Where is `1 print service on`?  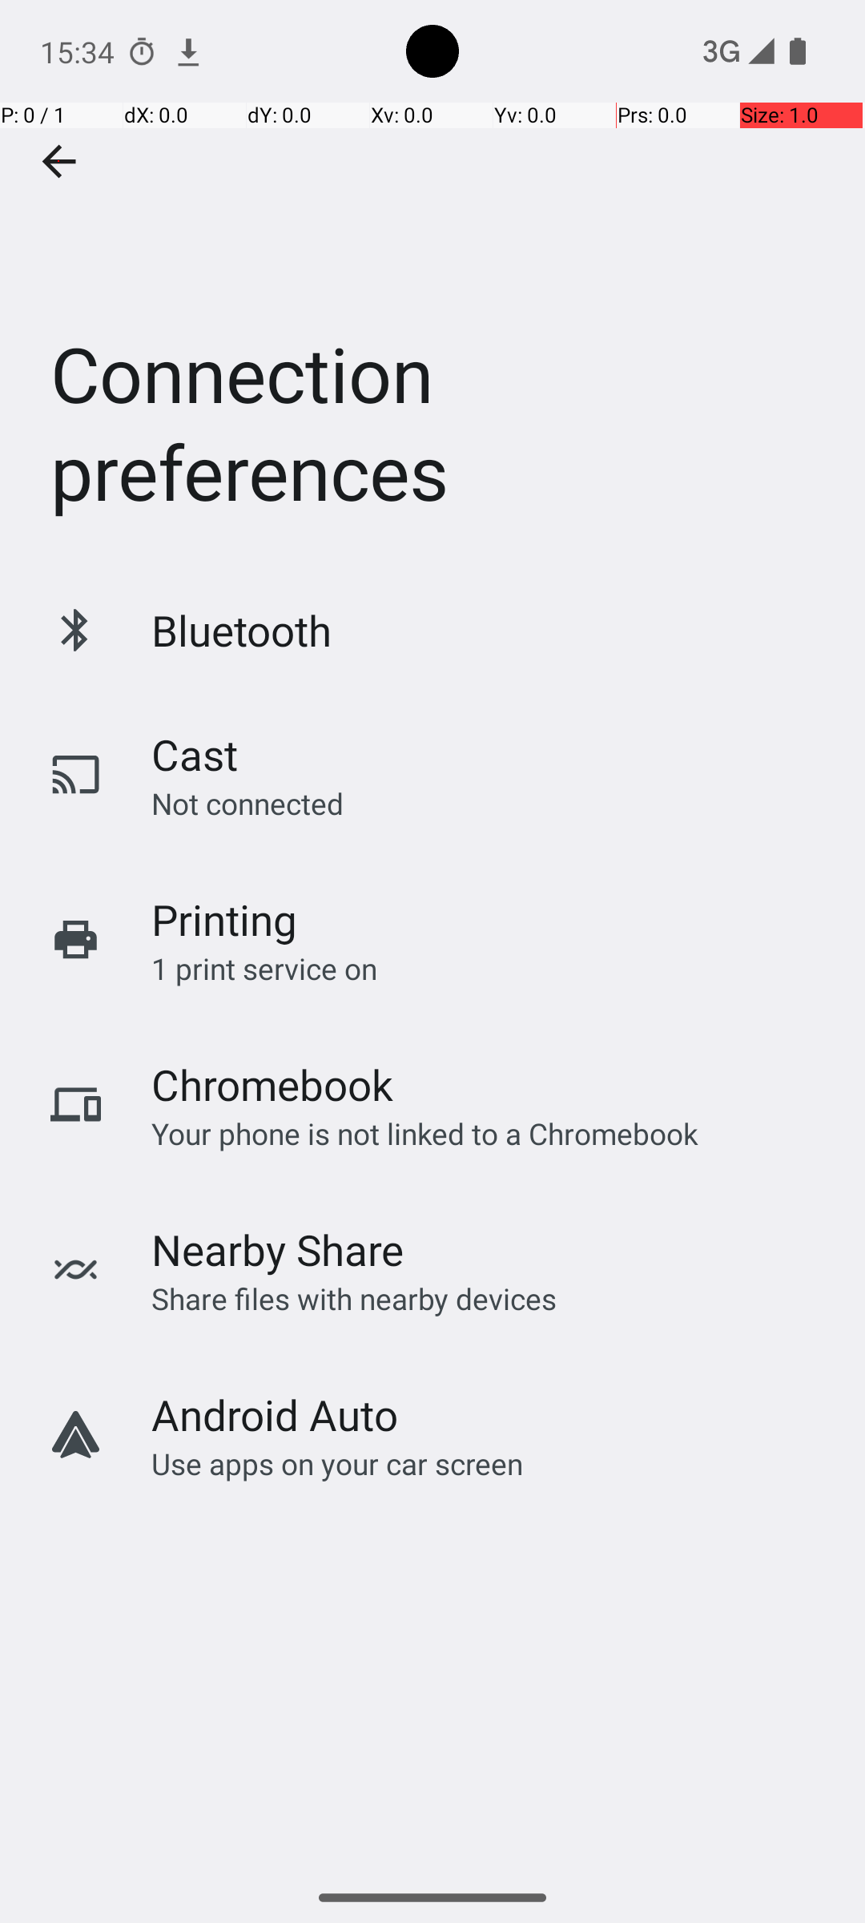 1 print service on is located at coordinates (264, 968).